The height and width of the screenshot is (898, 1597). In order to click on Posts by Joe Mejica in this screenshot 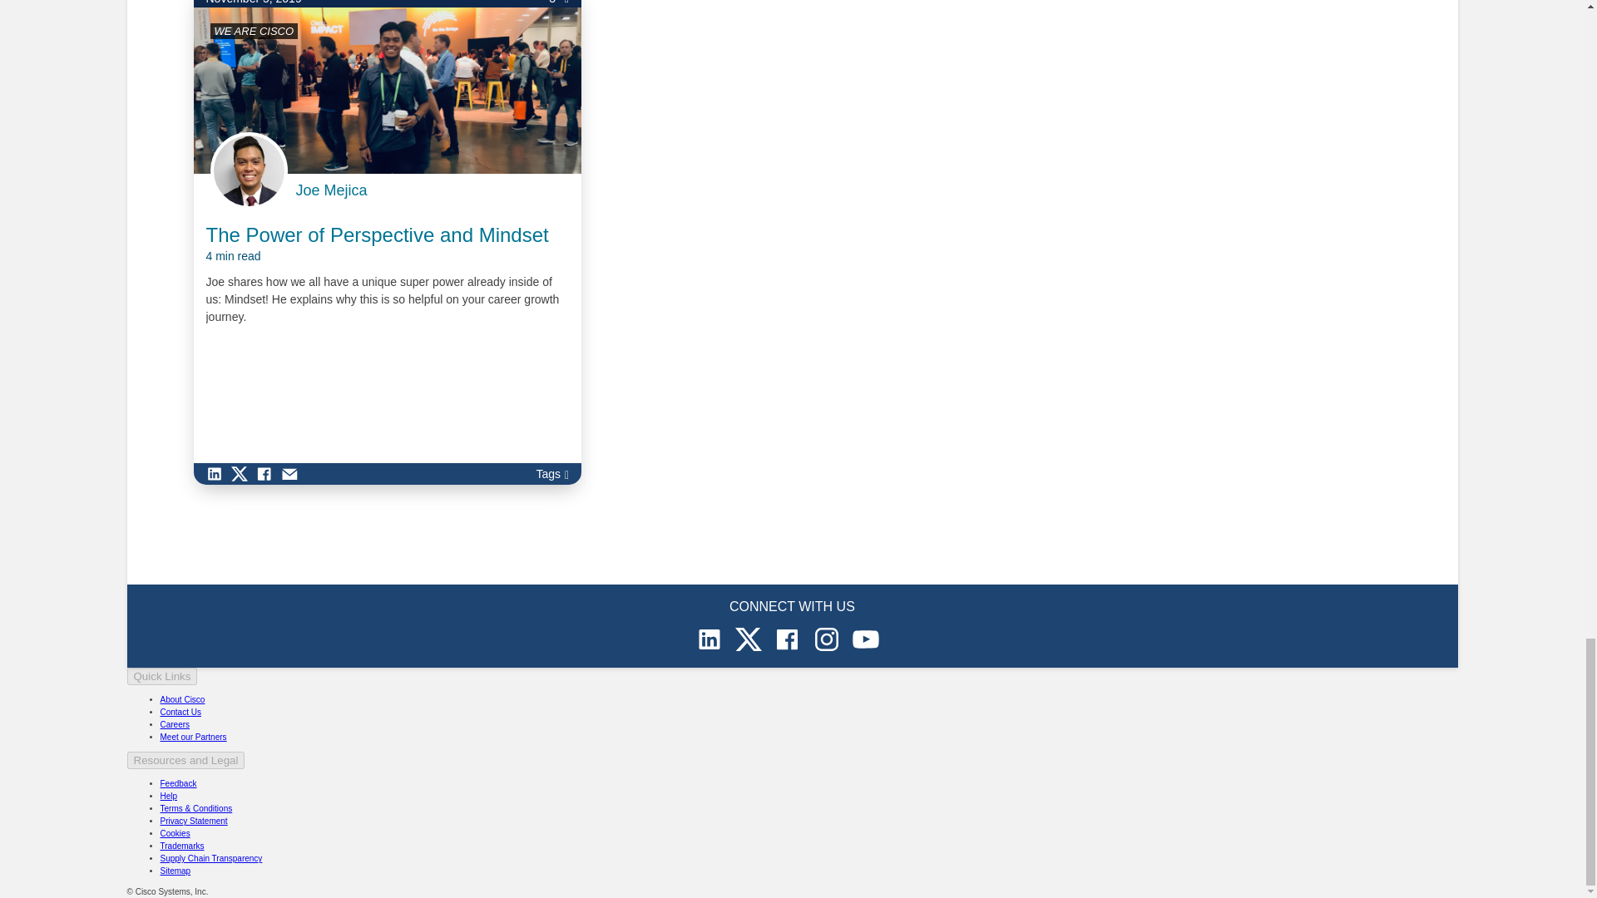, I will do `click(331, 190)`.